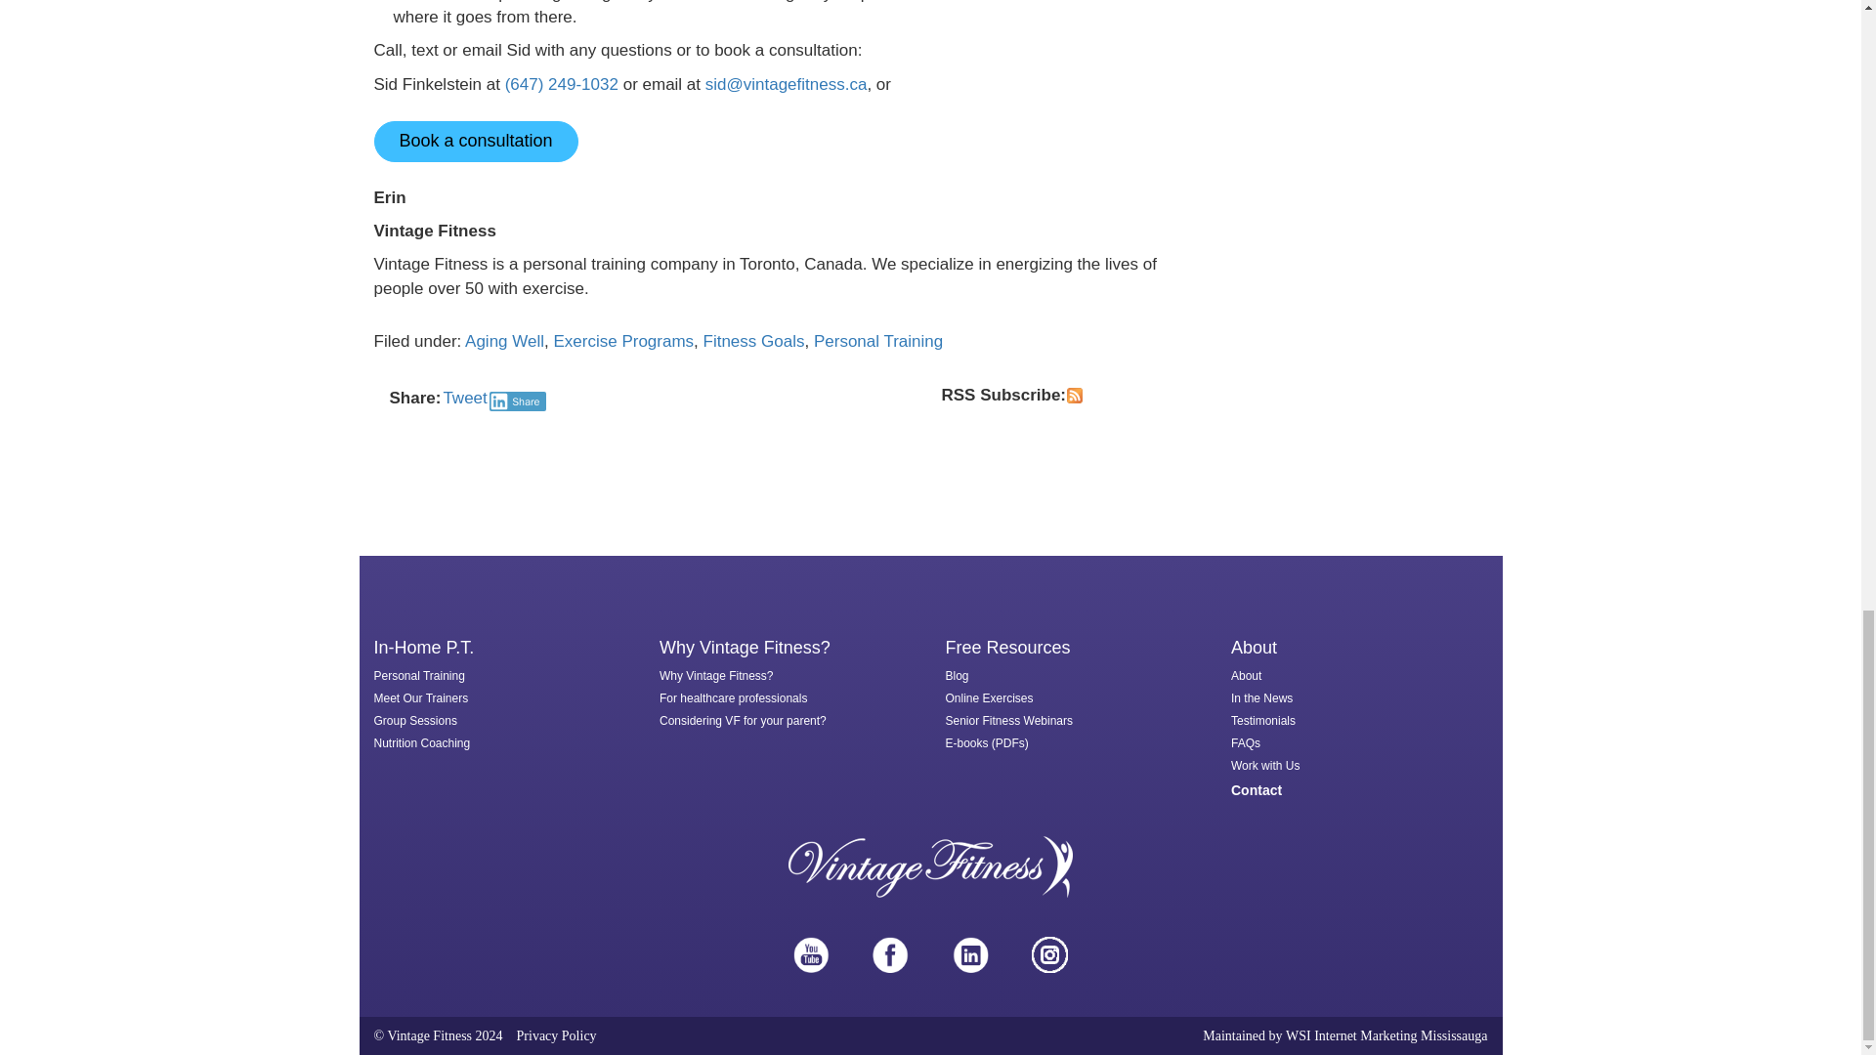  What do you see at coordinates (754, 341) in the screenshot?
I see `Fitness Goals` at bounding box center [754, 341].